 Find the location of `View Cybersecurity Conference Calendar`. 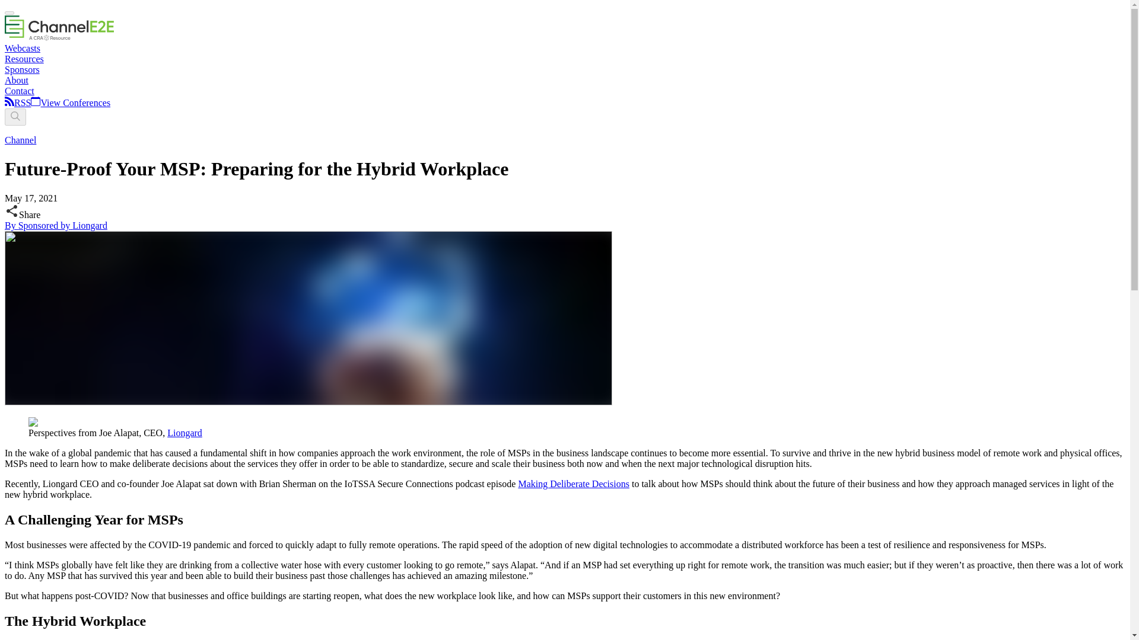

View Cybersecurity Conference Calendar is located at coordinates (70, 103).